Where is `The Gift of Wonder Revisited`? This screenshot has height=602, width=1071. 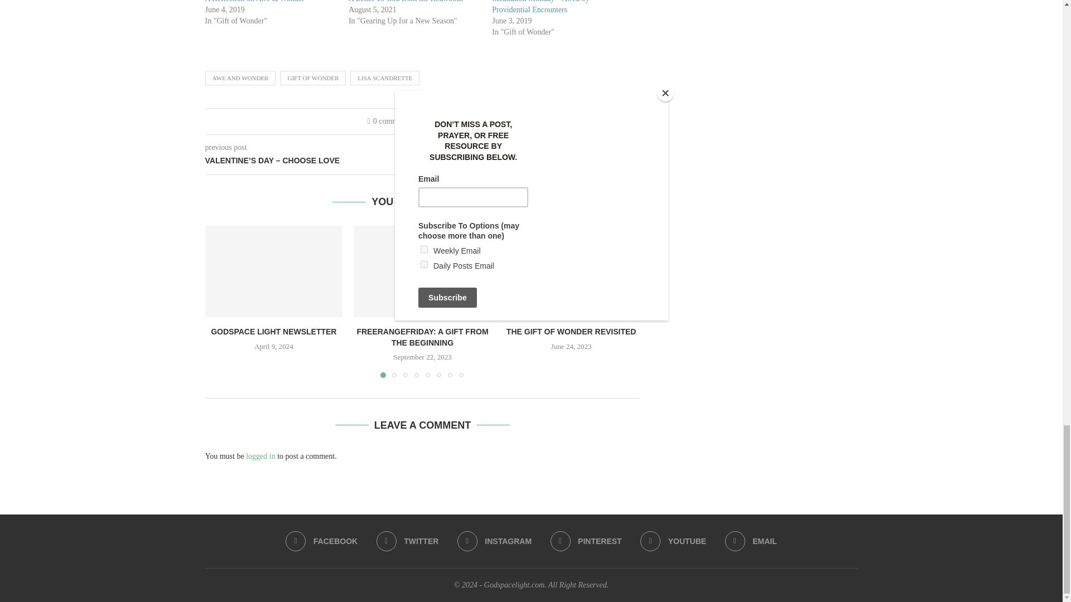
The Gift of Wonder Revisited is located at coordinates (571, 271).